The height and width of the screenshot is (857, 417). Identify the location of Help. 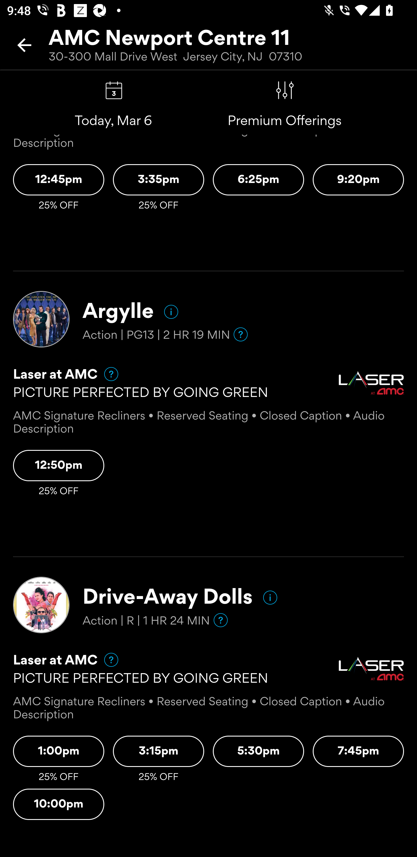
(107, 660).